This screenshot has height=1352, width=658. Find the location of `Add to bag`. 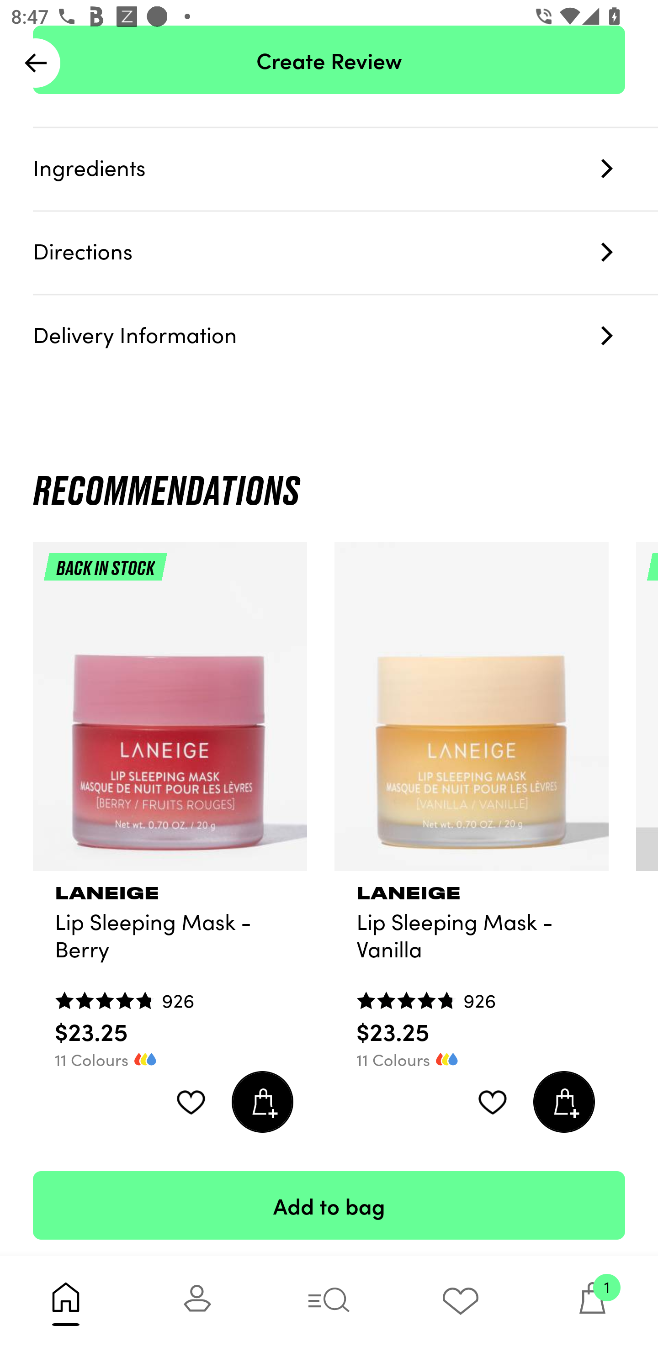

Add to bag is located at coordinates (329, 1205).